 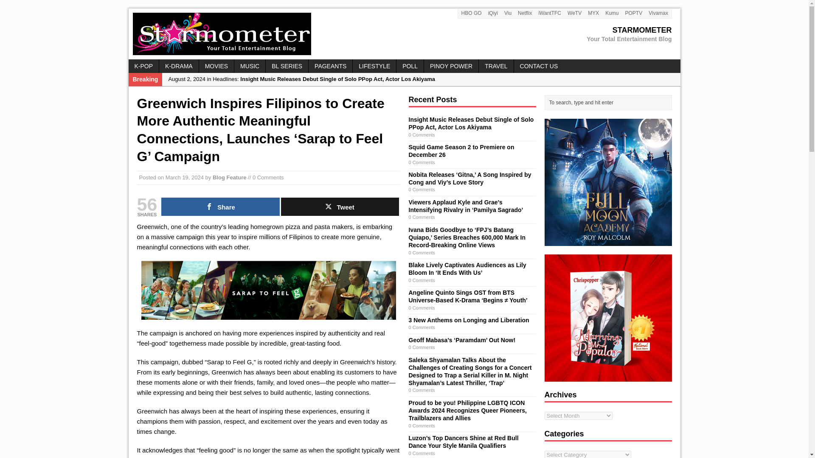 What do you see at coordinates (550, 14) in the screenshot?
I see `BL SERIES` at bounding box center [550, 14].